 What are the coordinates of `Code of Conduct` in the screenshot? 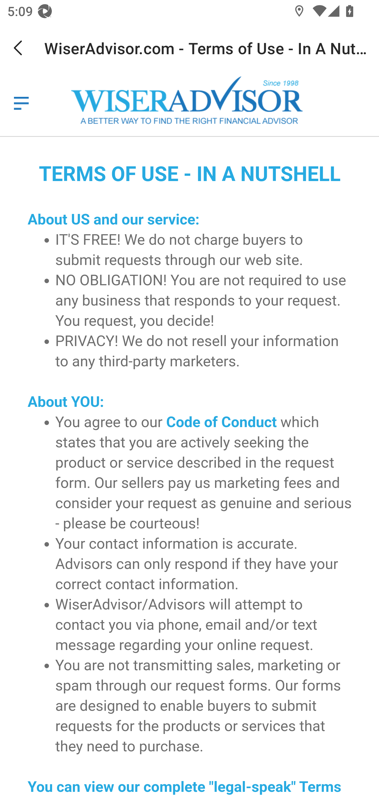 It's located at (221, 422).